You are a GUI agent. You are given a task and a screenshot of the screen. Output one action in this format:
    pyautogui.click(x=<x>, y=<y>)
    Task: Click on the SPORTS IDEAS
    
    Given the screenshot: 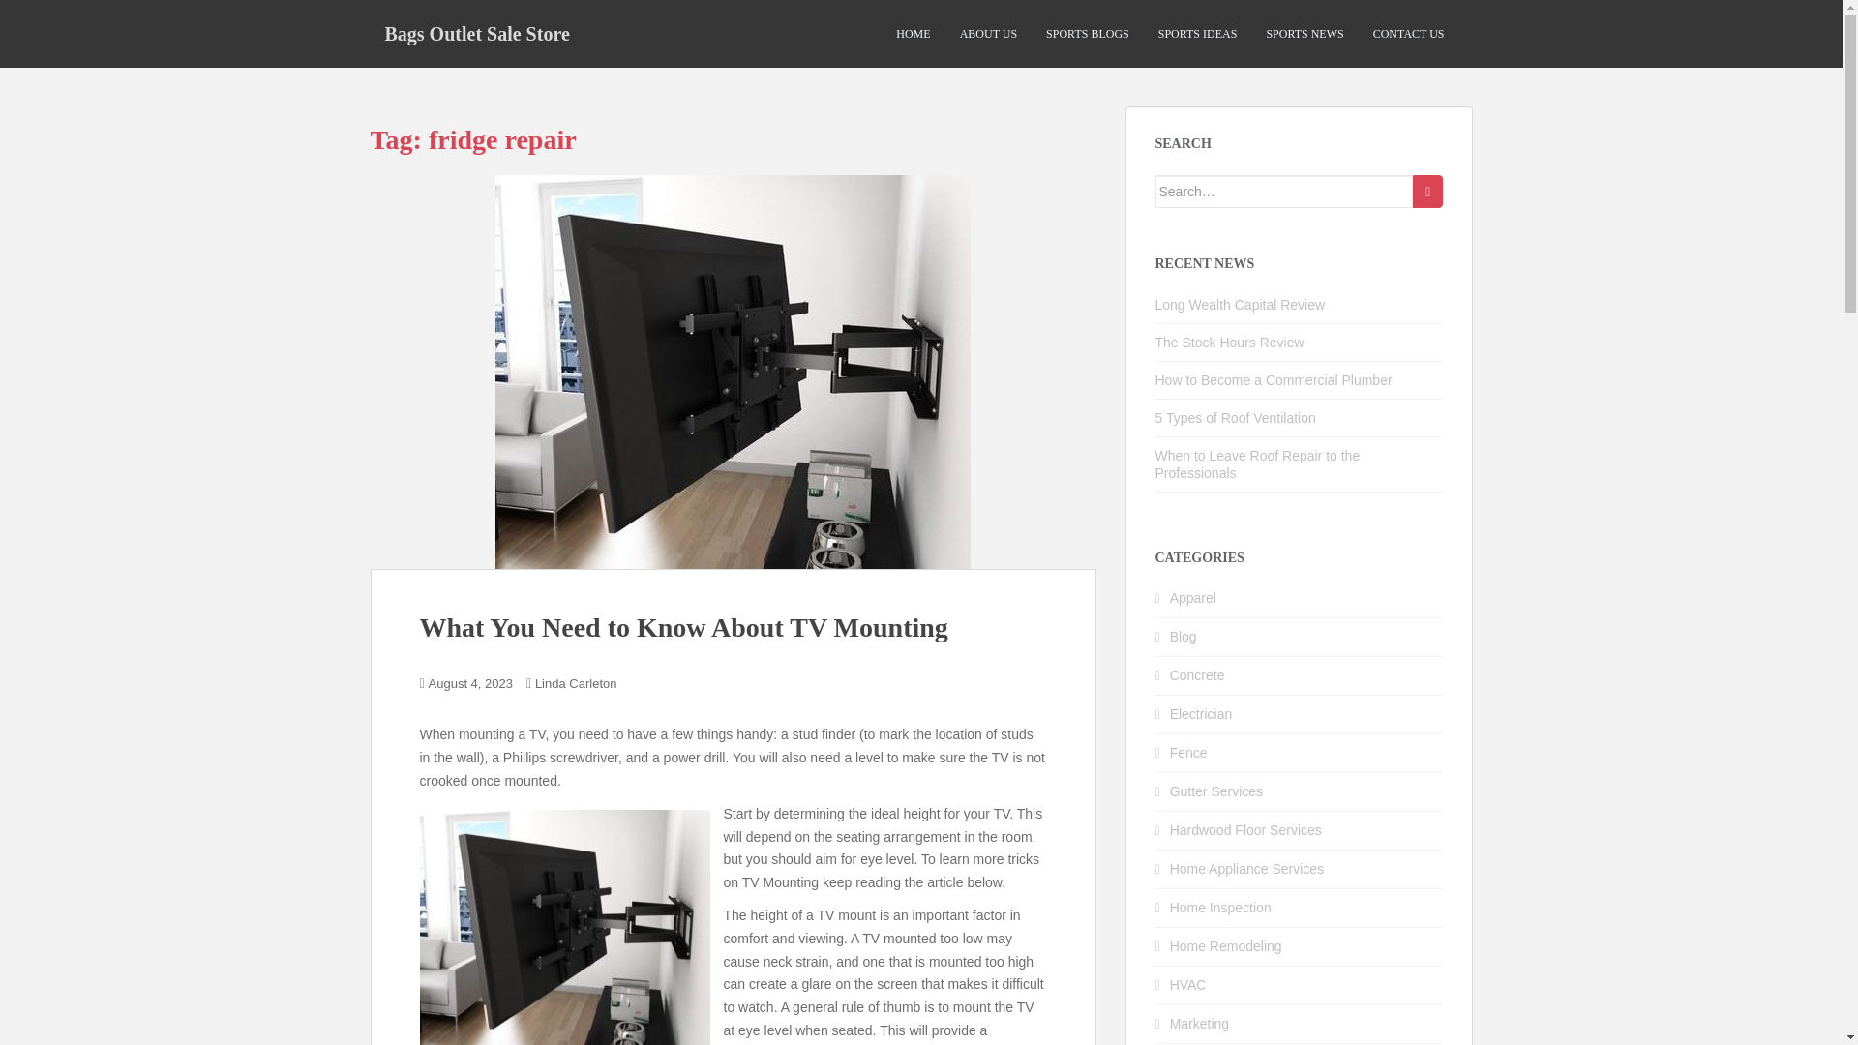 What is the action you would take?
    pyautogui.click(x=1197, y=34)
    